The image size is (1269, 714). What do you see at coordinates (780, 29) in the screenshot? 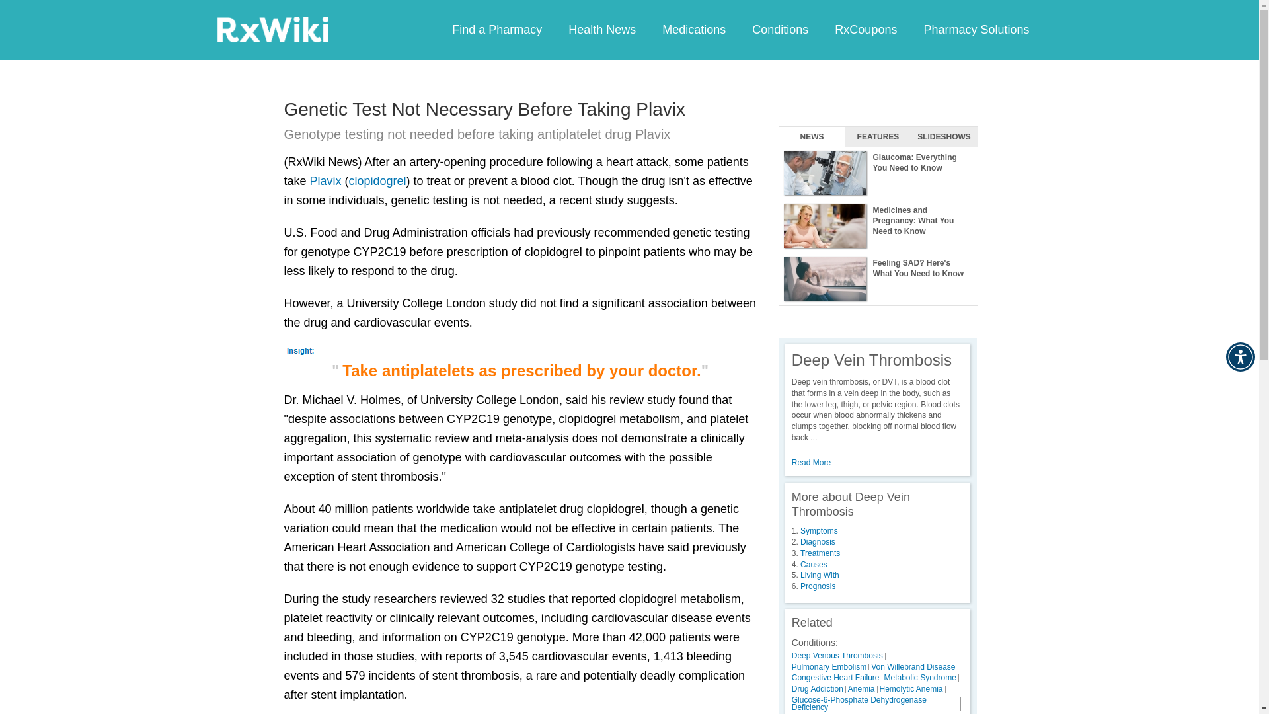
I see `Conditions` at bounding box center [780, 29].